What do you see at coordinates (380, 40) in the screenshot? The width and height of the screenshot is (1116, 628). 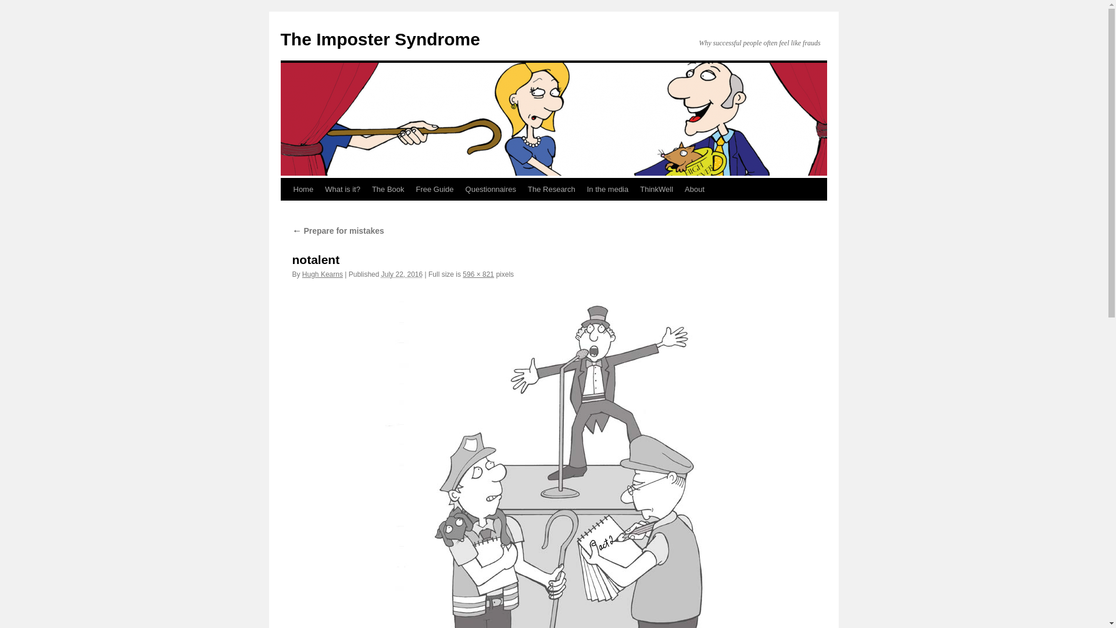 I see `The Imposter Syndrome` at bounding box center [380, 40].